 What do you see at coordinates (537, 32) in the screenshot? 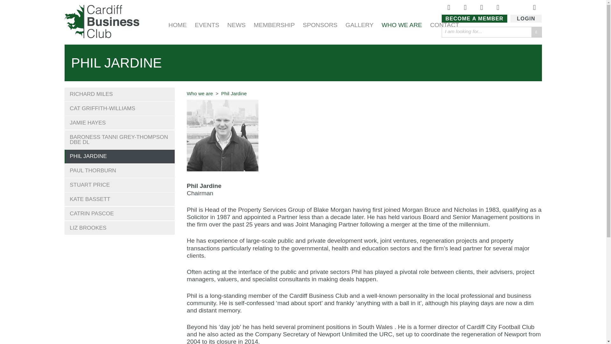
I see `Click to search...` at bounding box center [537, 32].